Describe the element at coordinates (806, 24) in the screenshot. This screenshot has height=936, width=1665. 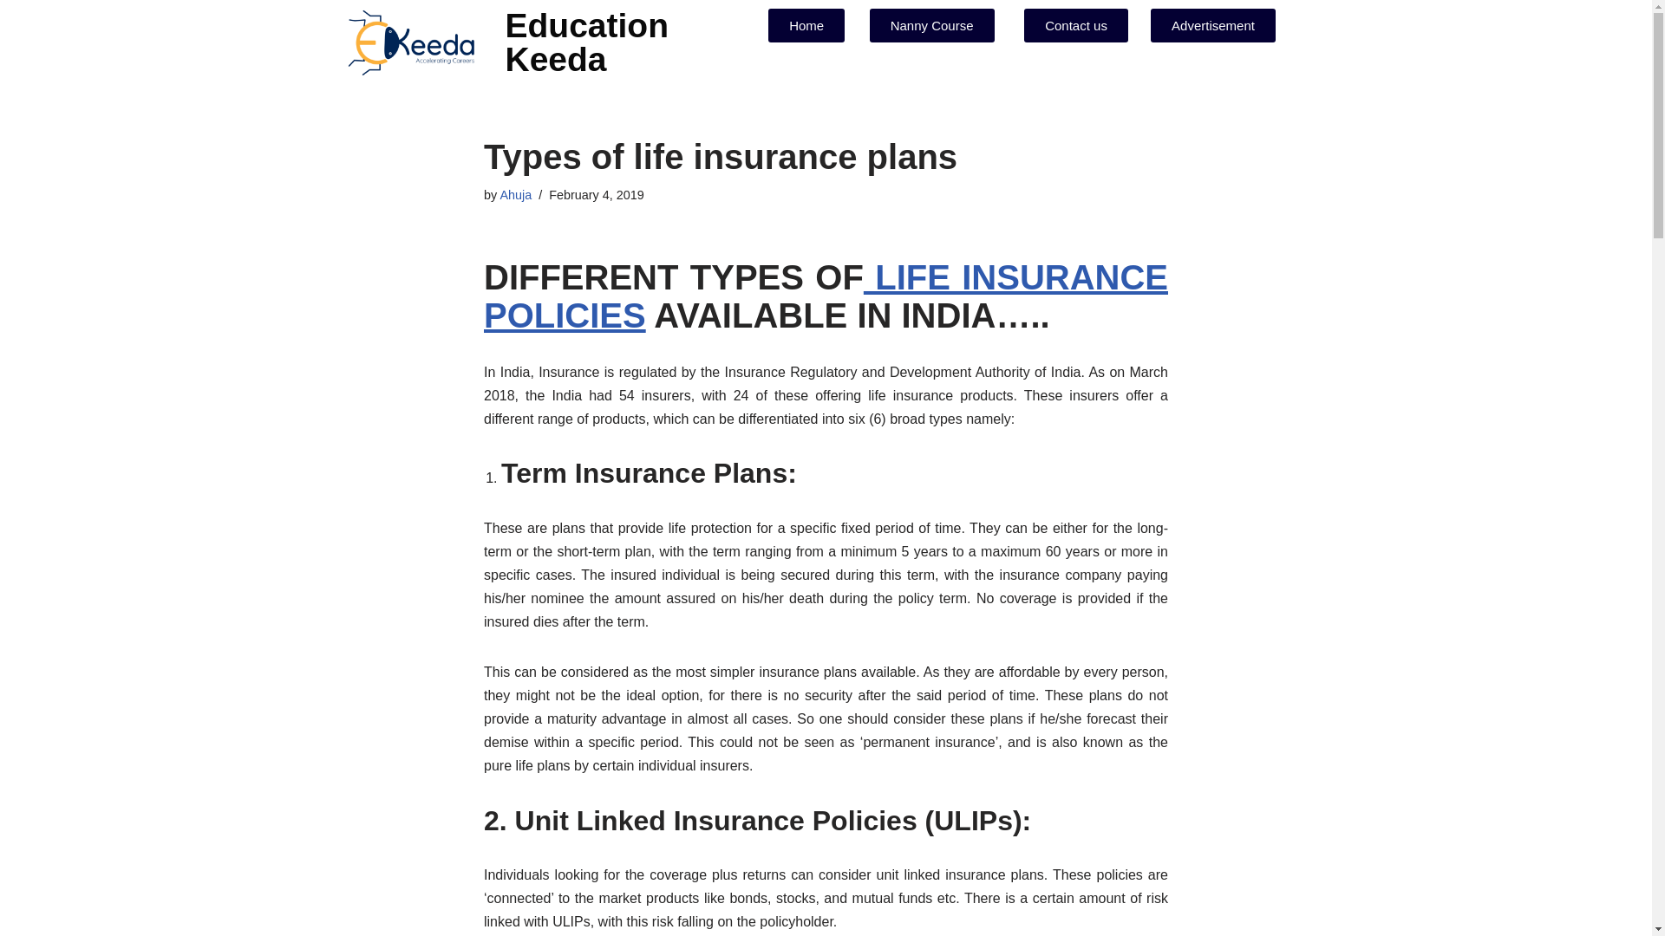
I see `Home` at that location.